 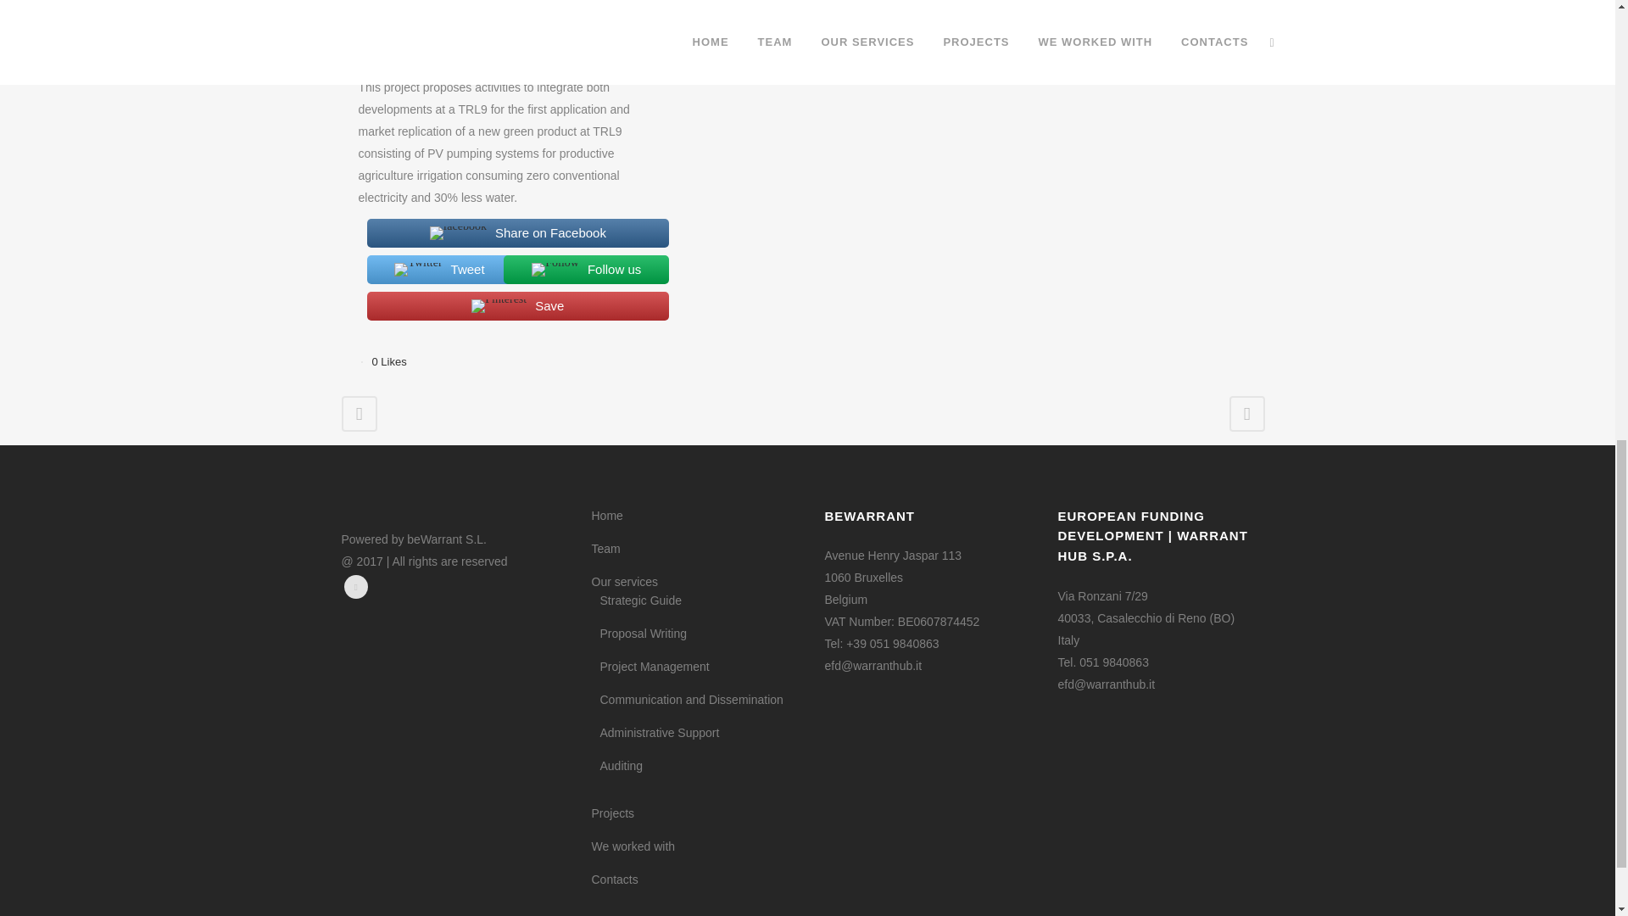 I want to click on Home, so click(x=695, y=516).